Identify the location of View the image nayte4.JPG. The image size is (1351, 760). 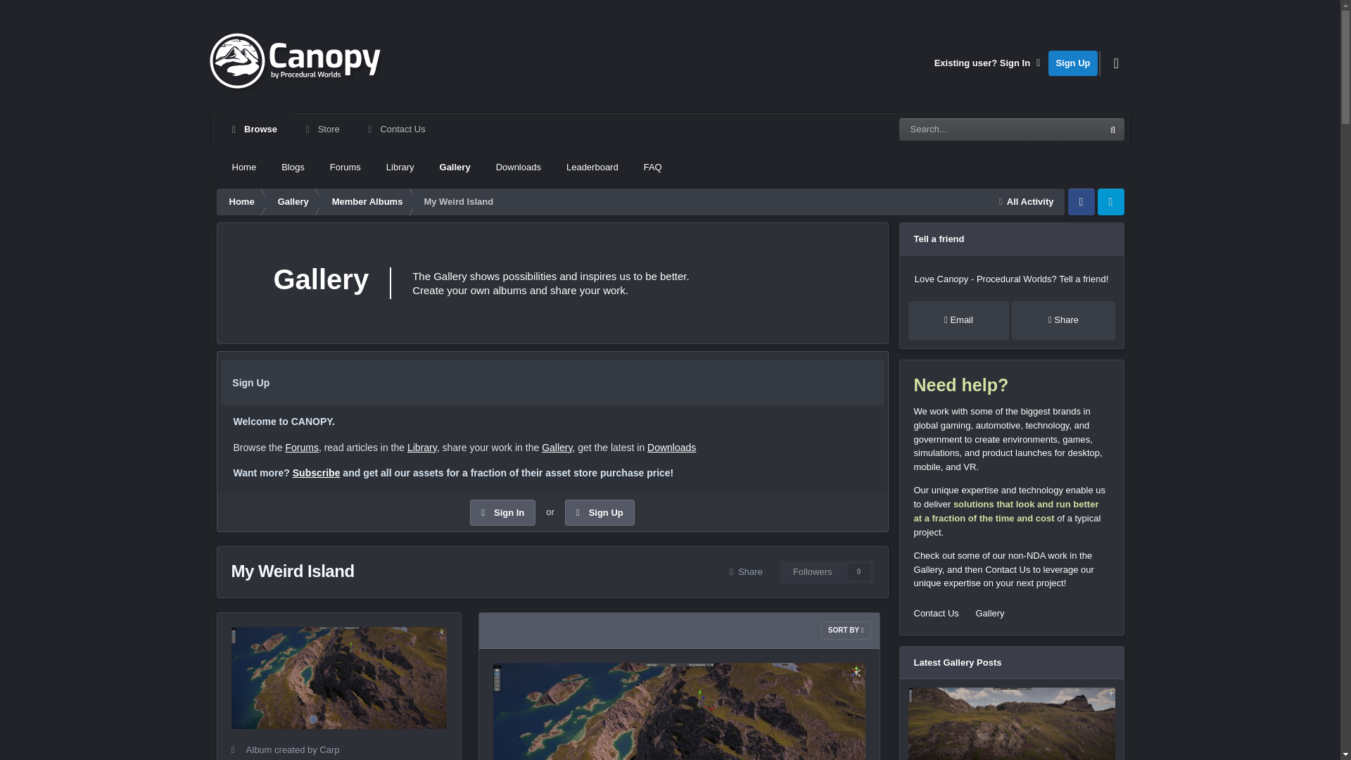
(1011, 723).